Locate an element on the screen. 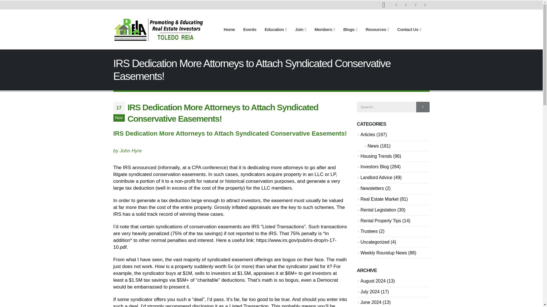  Contact Us is located at coordinates (409, 30).